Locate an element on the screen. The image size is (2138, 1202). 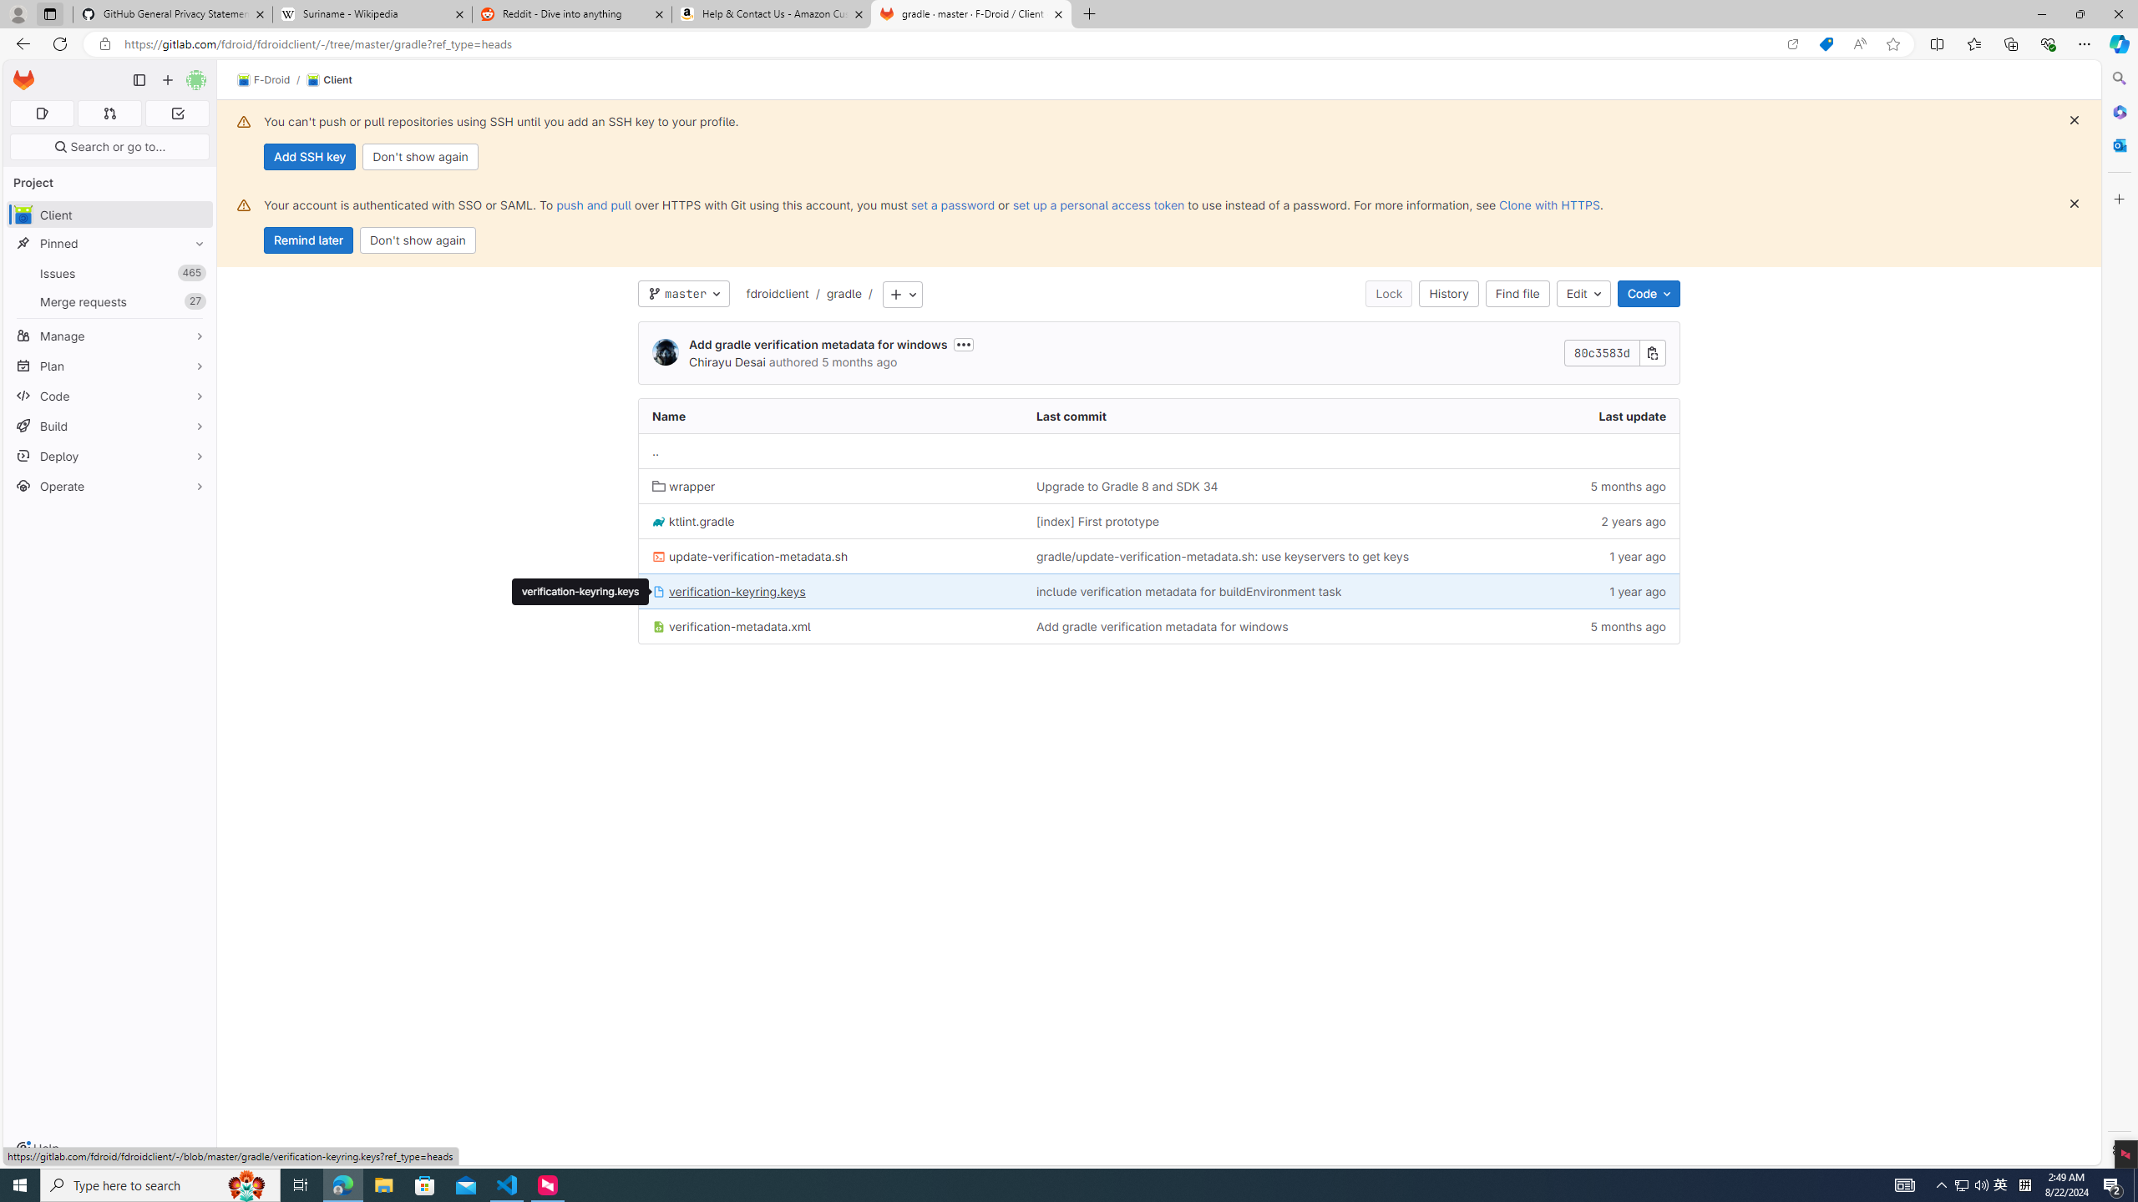
verification-metadata.xml is located at coordinates (731, 626).